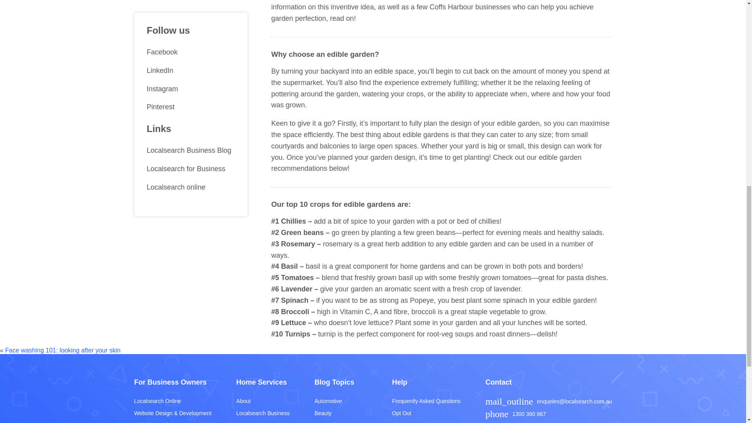 This screenshot has width=752, height=423. I want to click on Localsearch Business, so click(262, 413).